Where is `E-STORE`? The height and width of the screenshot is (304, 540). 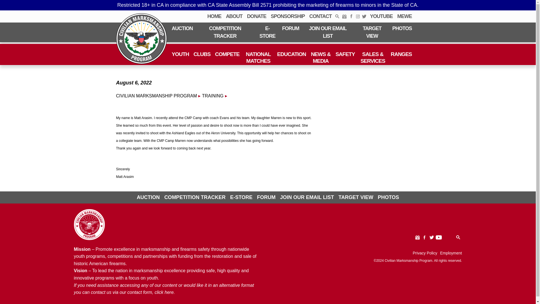
E-STORE is located at coordinates (267, 32).